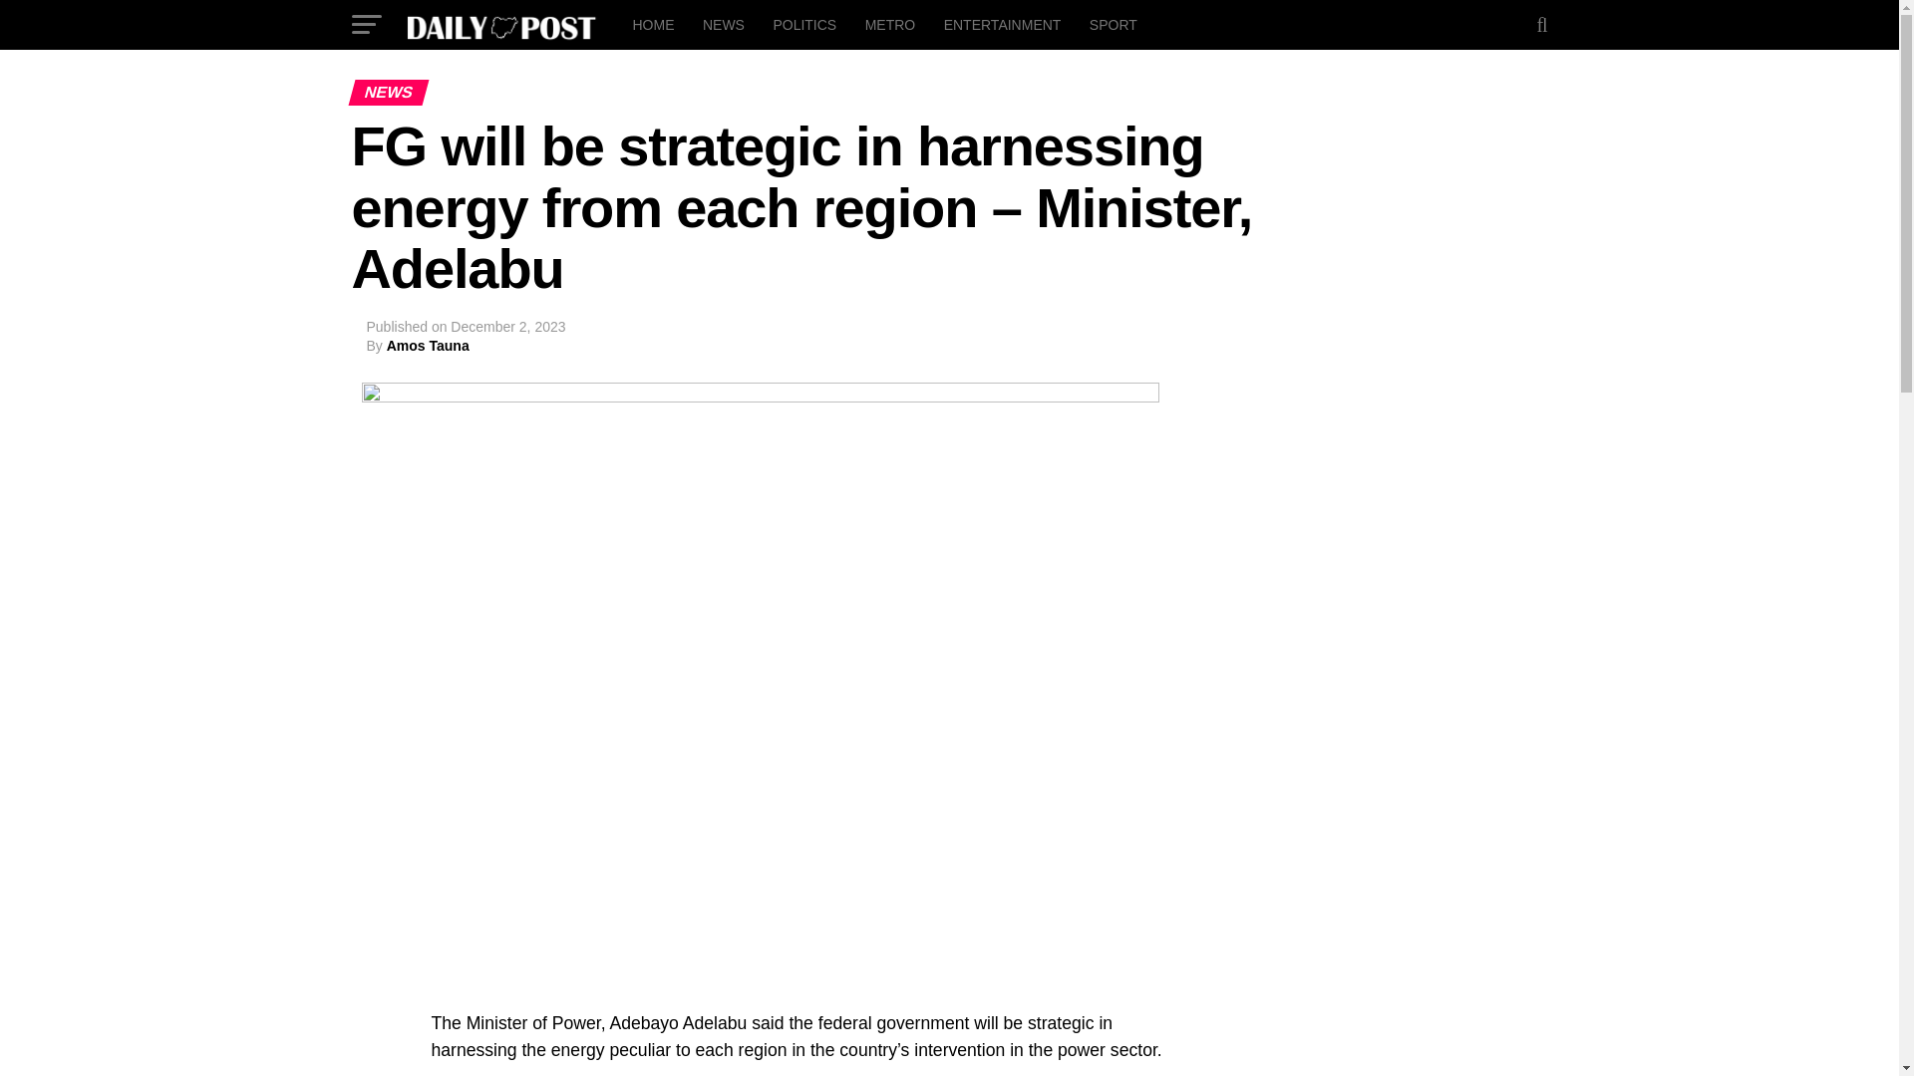 This screenshot has height=1076, width=1914. What do you see at coordinates (652, 24) in the screenshot?
I see `HOME` at bounding box center [652, 24].